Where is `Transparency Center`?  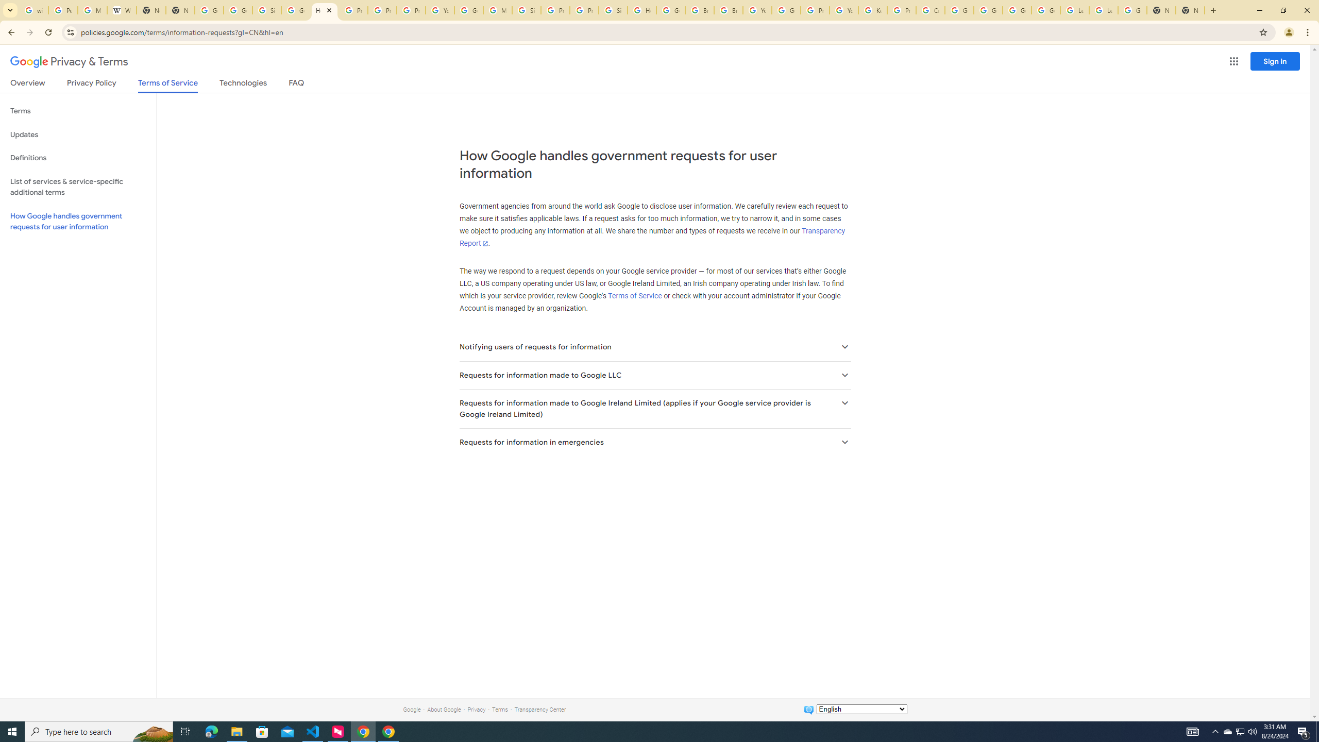
Transparency Center is located at coordinates (540, 709).